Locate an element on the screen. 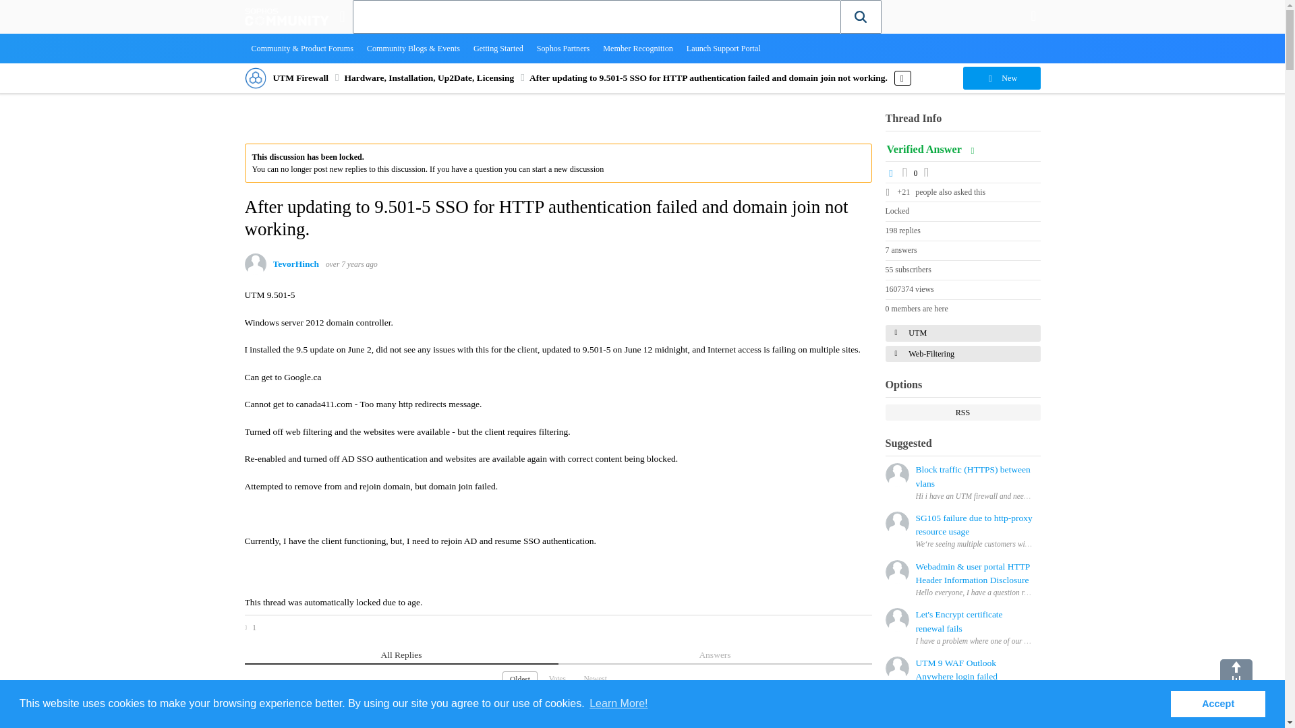 This screenshot has width=1295, height=728. User is located at coordinates (1033, 16).